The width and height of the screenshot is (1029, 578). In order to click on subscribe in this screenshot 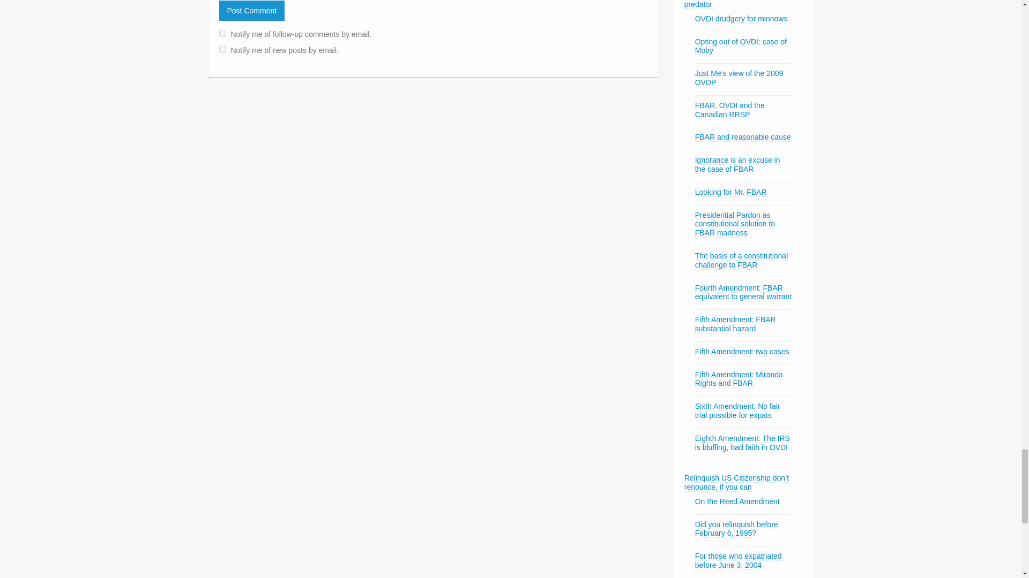, I will do `click(222, 33)`.